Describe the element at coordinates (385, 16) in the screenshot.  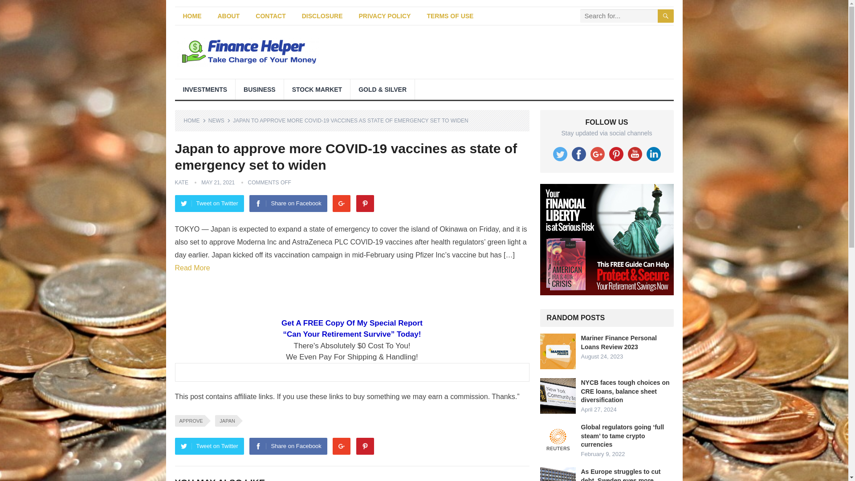
I see `PRIVACY POLICY` at that location.